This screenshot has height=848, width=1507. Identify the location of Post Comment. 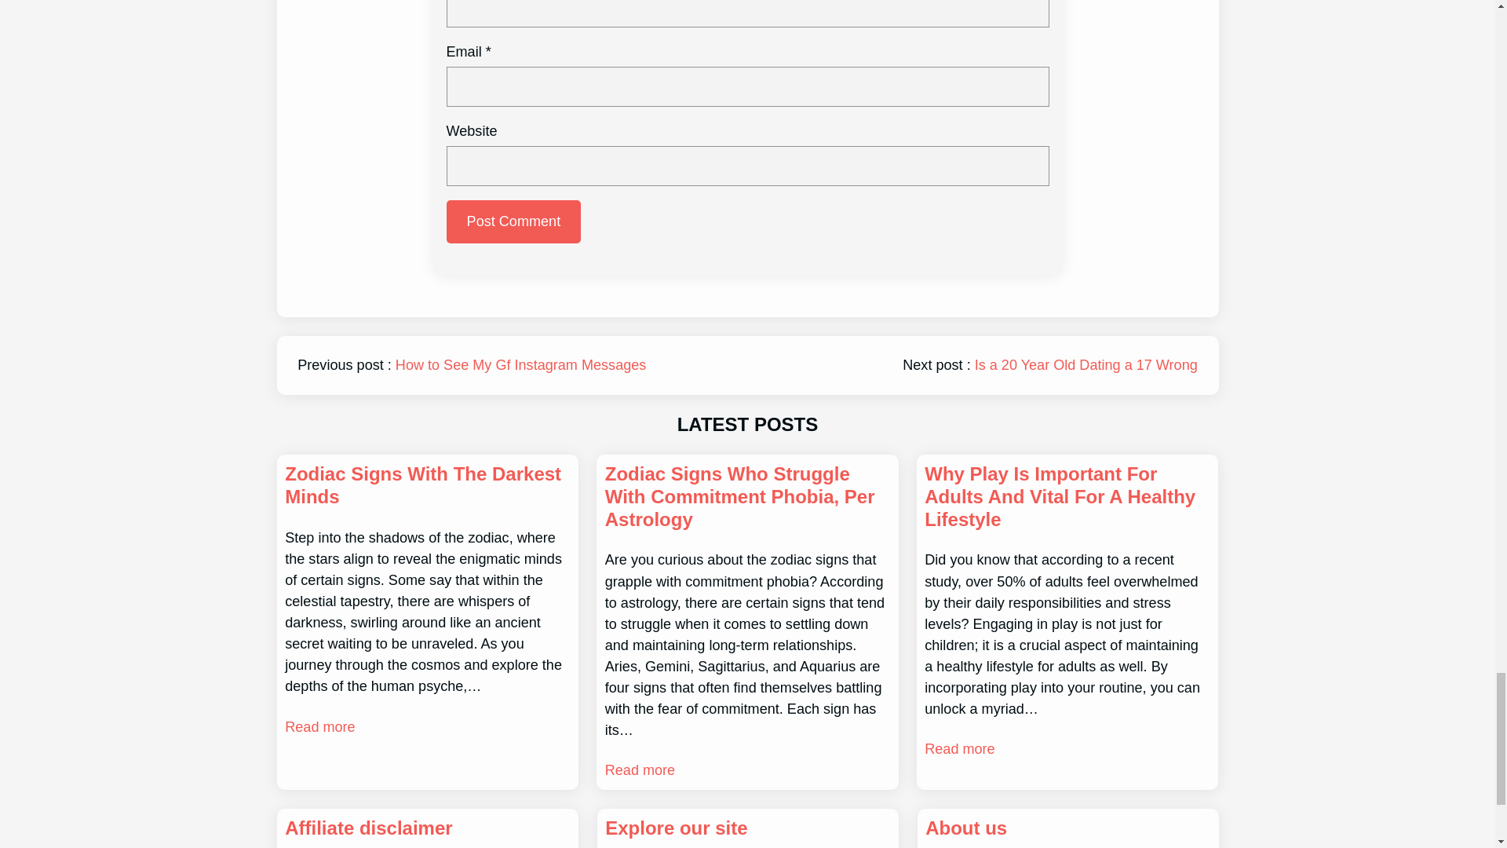
(513, 221).